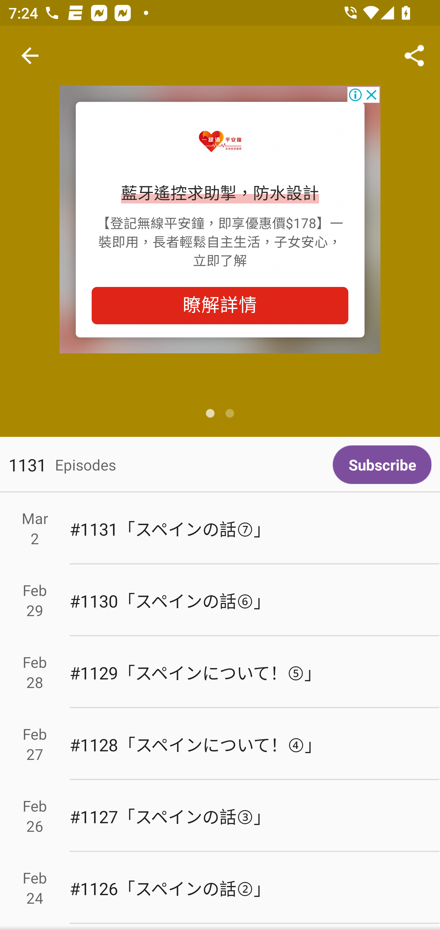 The image size is (440, 930). I want to click on 瞭解詳情, so click(220, 305).